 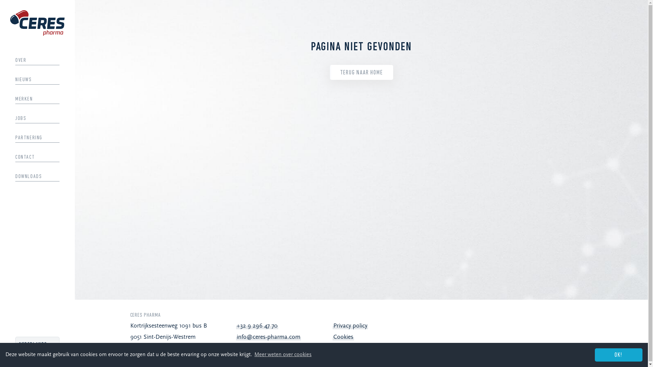 What do you see at coordinates (343, 337) in the screenshot?
I see `Cookies` at bounding box center [343, 337].